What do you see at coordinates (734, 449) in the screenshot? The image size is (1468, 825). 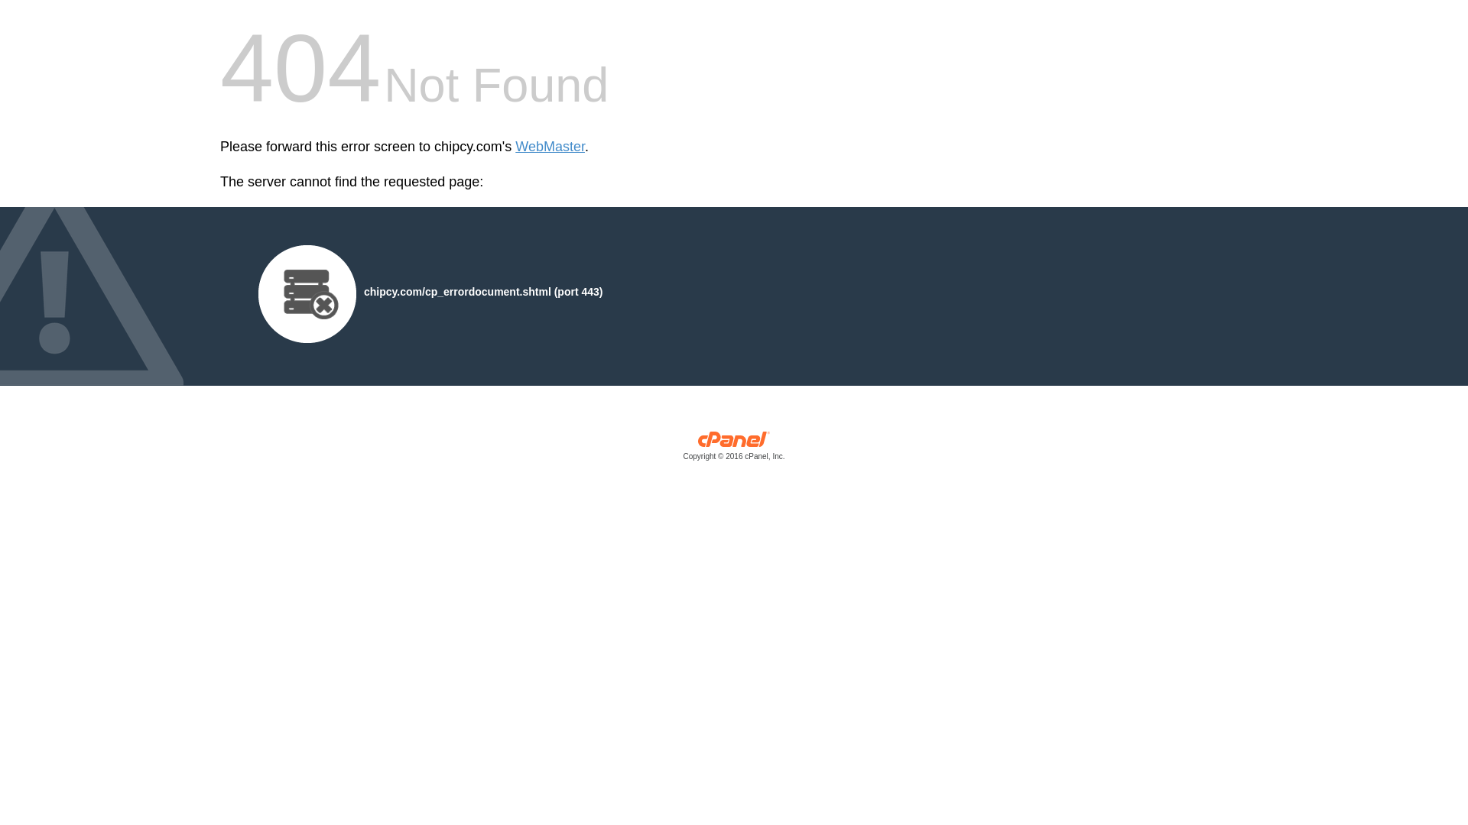 I see `cPanel, Inc.` at bounding box center [734, 449].